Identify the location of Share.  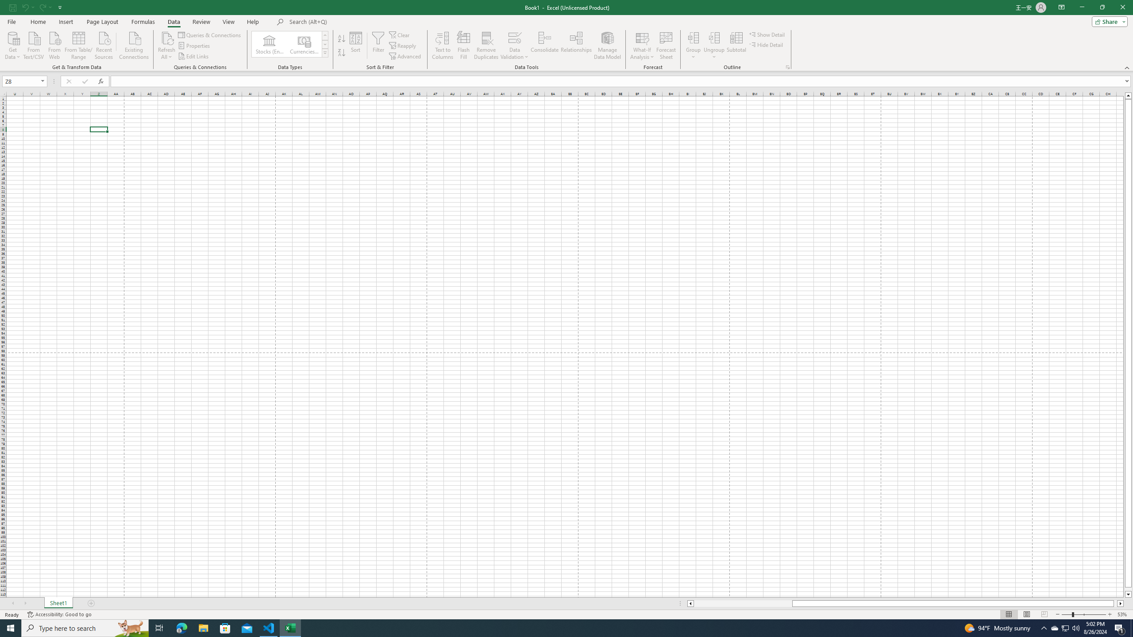
(1108, 21).